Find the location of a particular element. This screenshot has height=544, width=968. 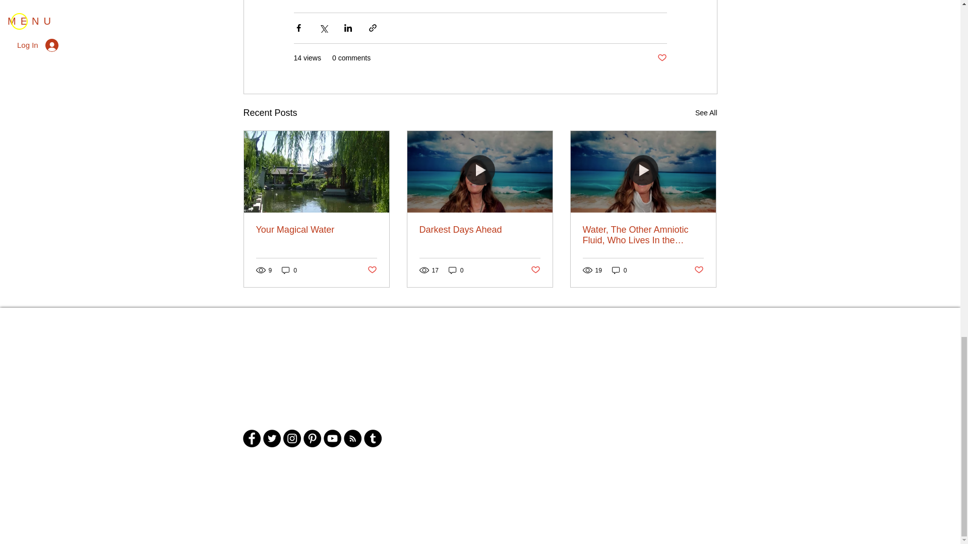

Post not marked as liked is located at coordinates (661, 58).